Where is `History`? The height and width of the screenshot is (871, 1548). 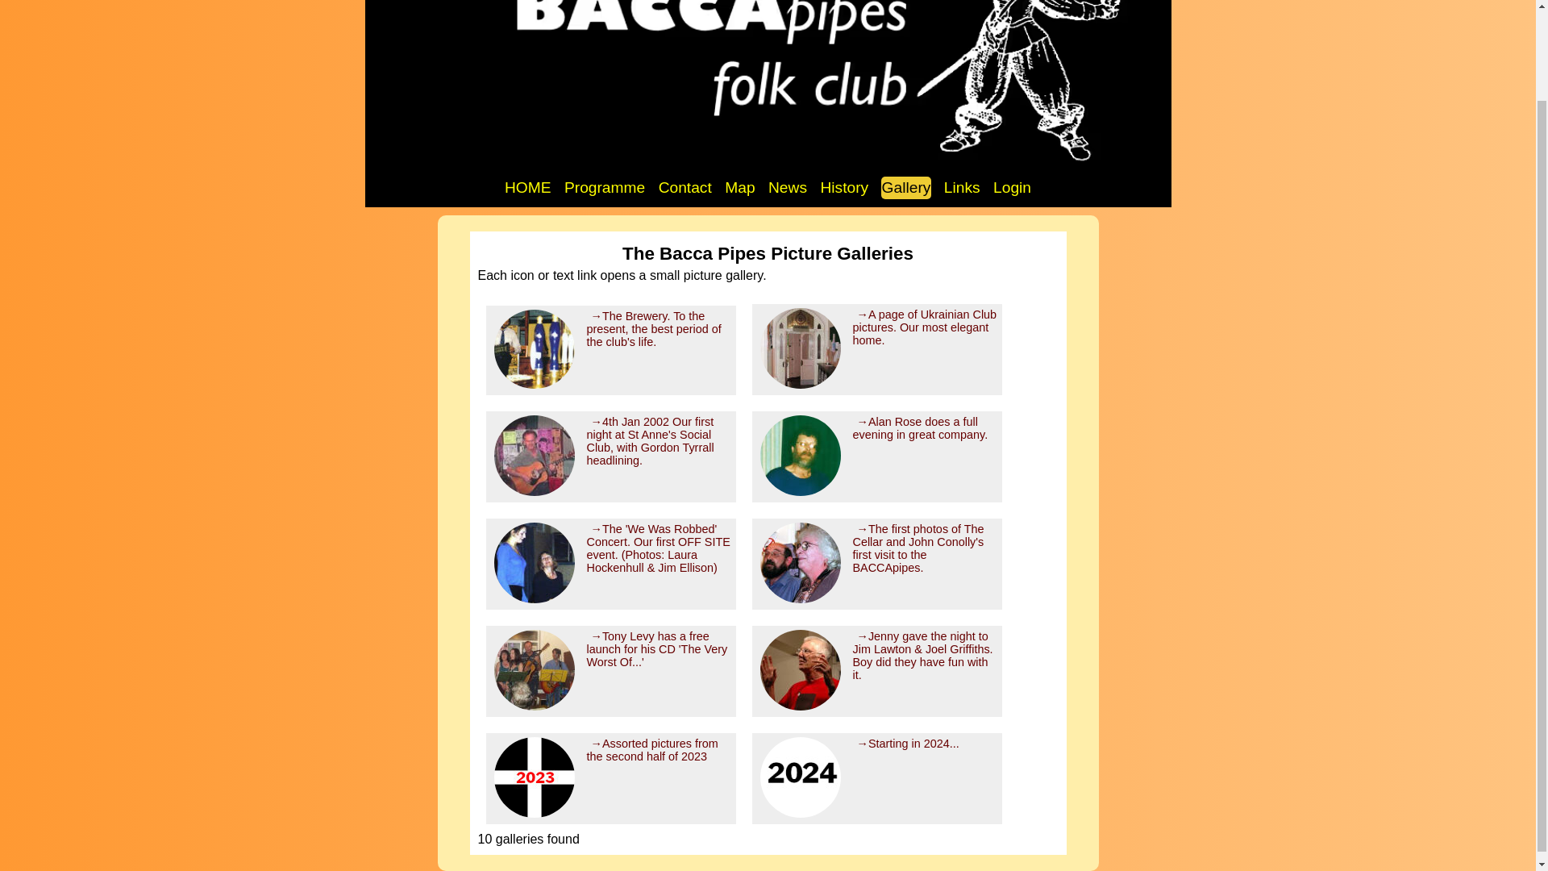 History is located at coordinates (843, 188).